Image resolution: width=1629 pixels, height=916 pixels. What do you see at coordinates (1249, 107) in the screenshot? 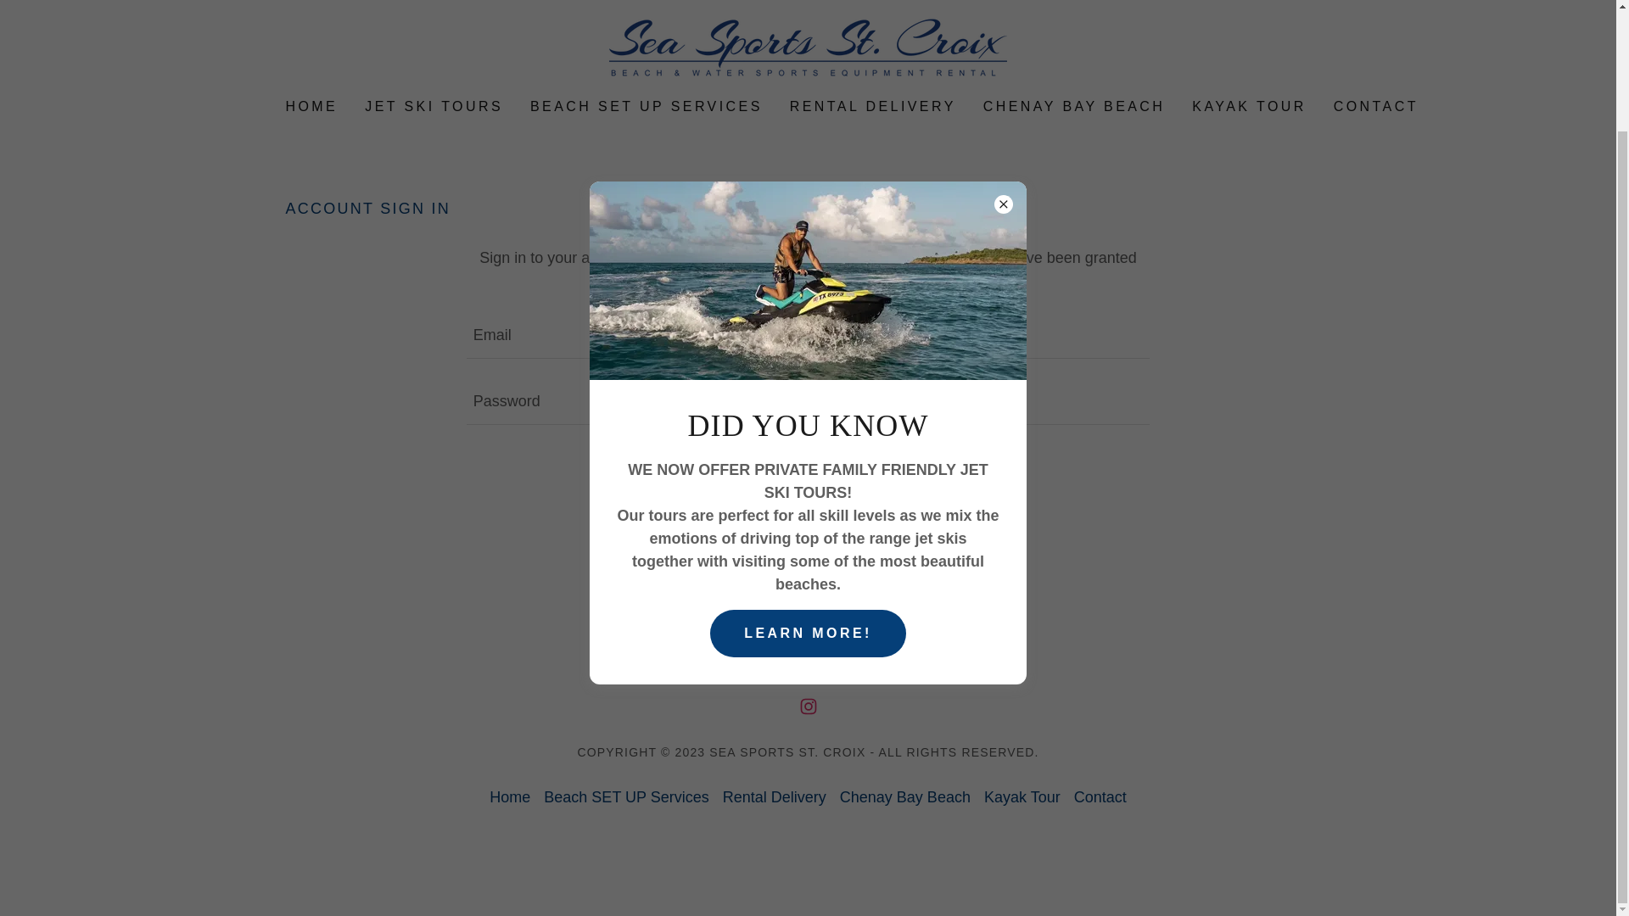
I see `KAYAK TOUR` at bounding box center [1249, 107].